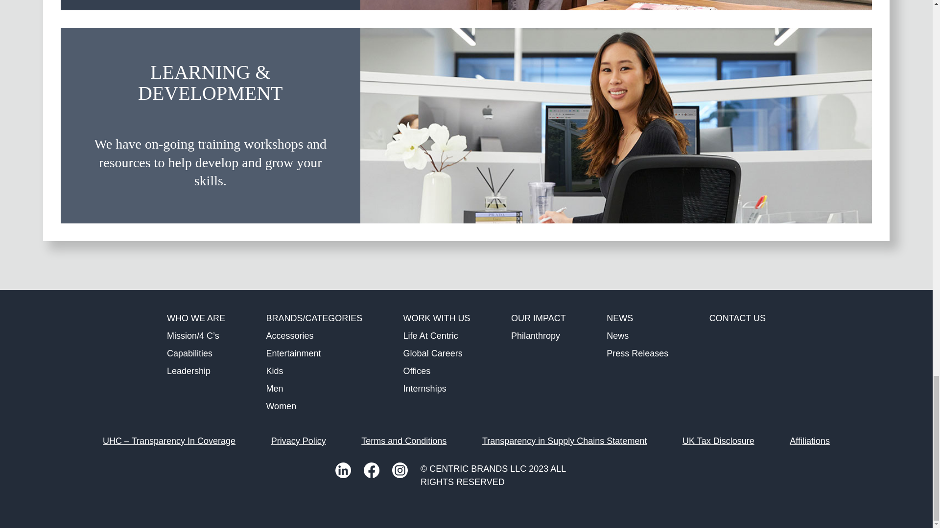 The image size is (940, 528). I want to click on Philanthropy, so click(536, 335).